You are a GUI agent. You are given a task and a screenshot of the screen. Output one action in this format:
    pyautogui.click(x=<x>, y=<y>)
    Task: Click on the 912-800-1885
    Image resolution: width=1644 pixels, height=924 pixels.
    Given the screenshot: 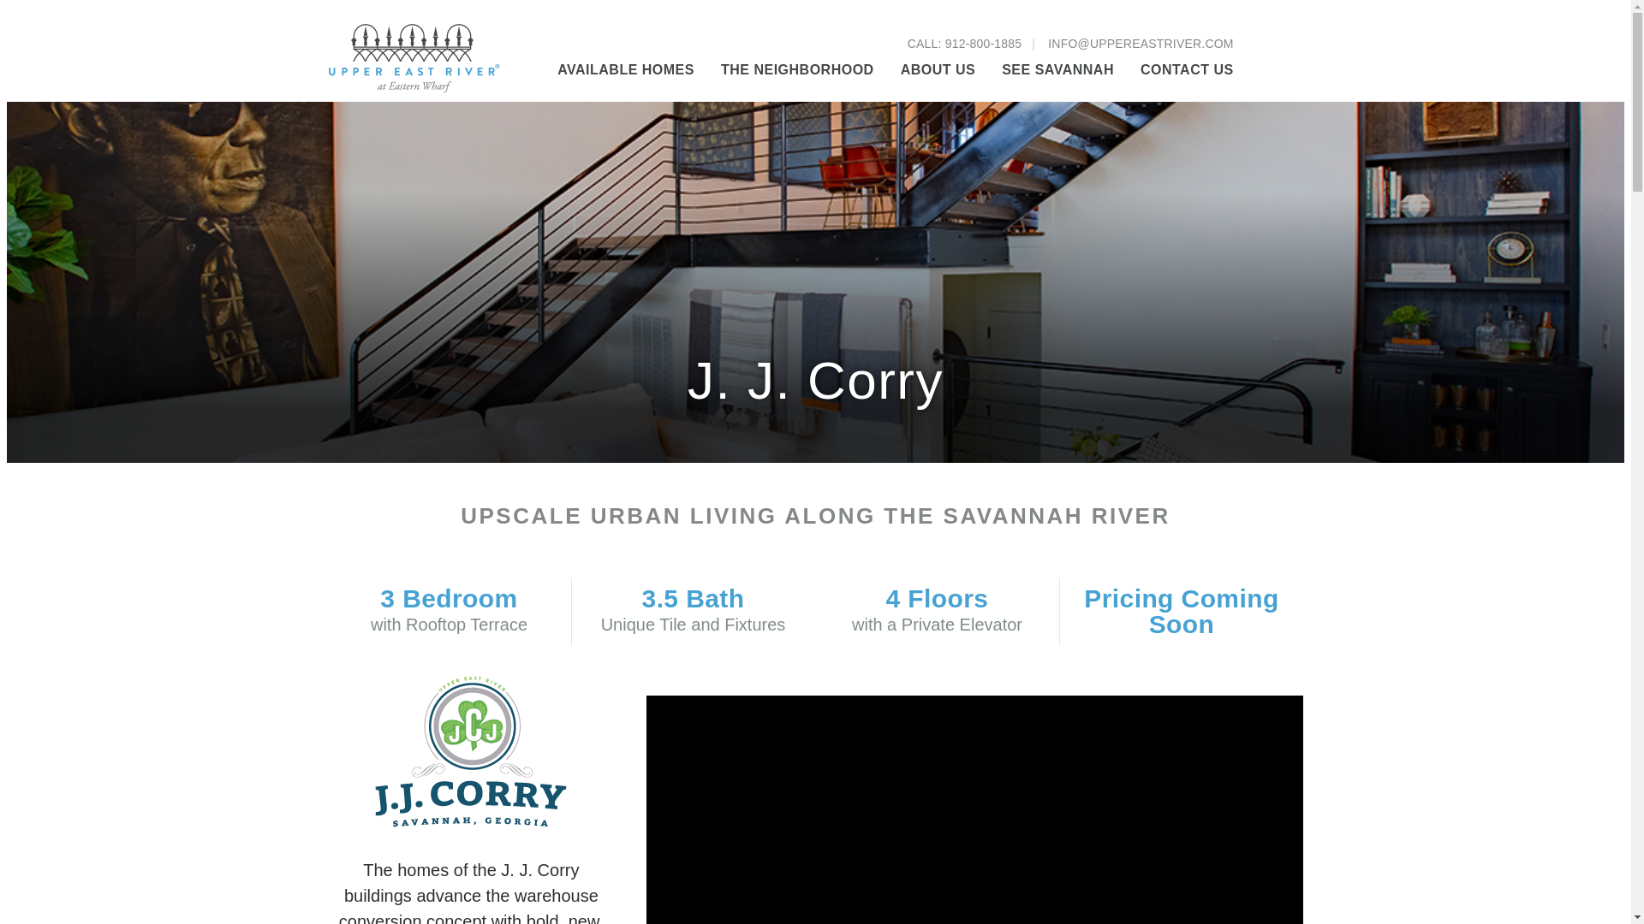 What is the action you would take?
    pyautogui.click(x=984, y=44)
    